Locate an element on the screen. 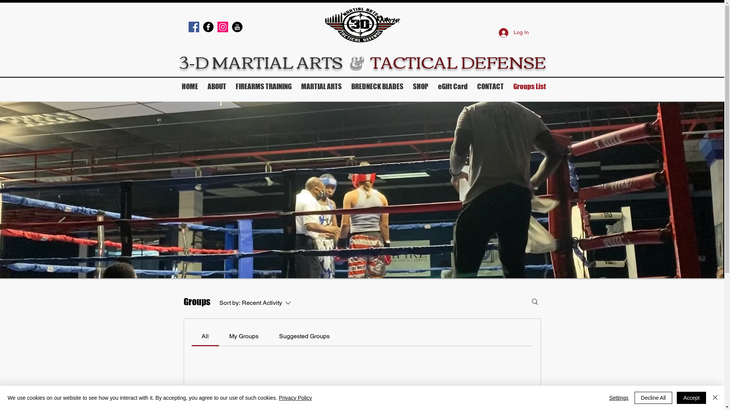 This screenshot has width=730, height=410. Sort by:
Recent Activity is located at coordinates (261, 303).